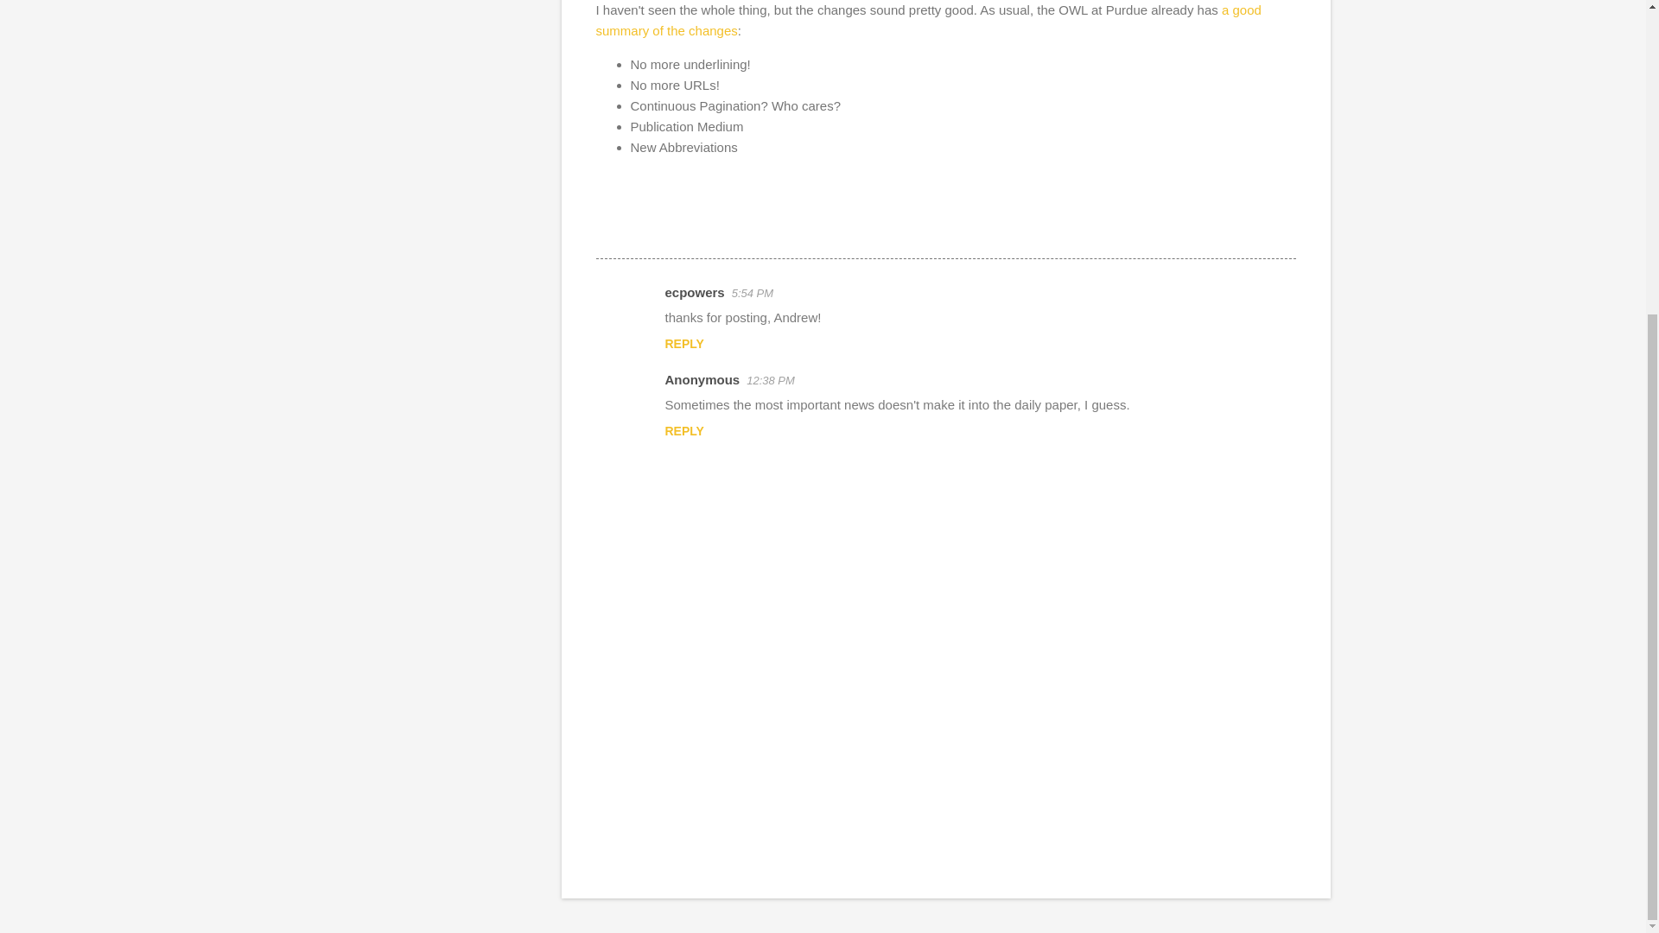  What do you see at coordinates (771, 380) in the screenshot?
I see `12:38 PM` at bounding box center [771, 380].